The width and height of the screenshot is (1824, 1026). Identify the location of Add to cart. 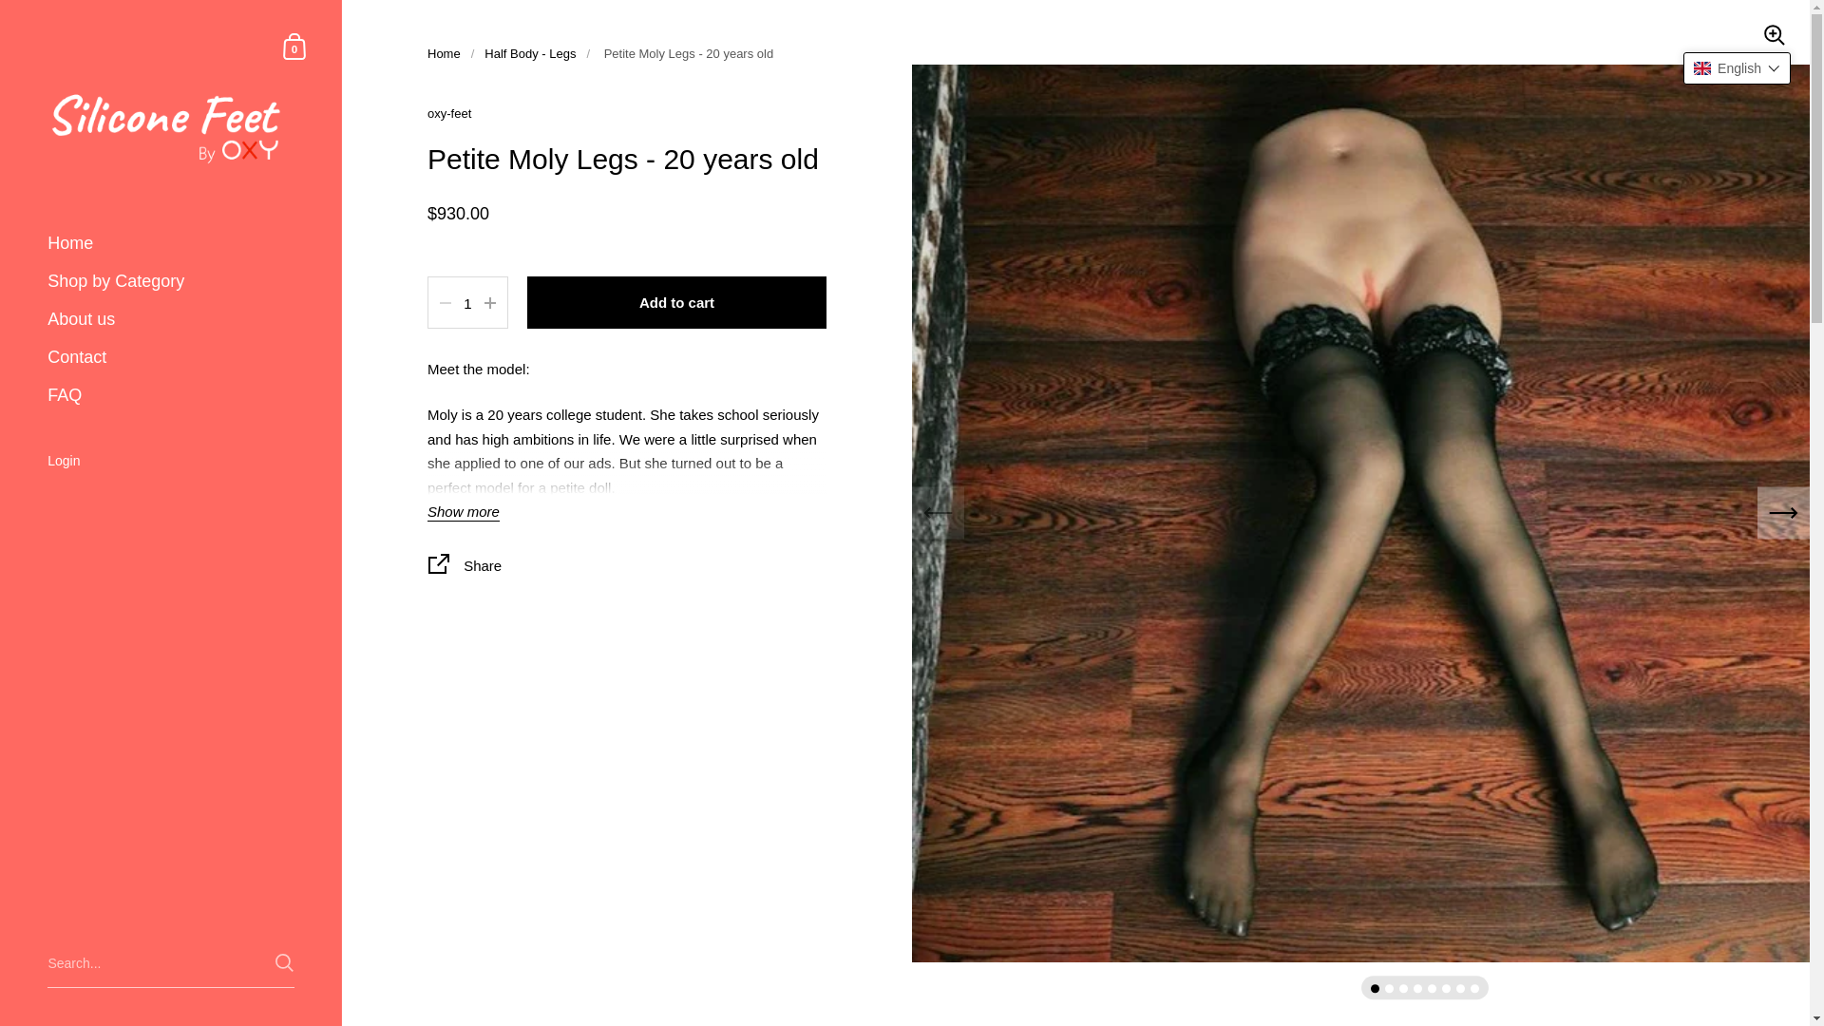
(294, 46).